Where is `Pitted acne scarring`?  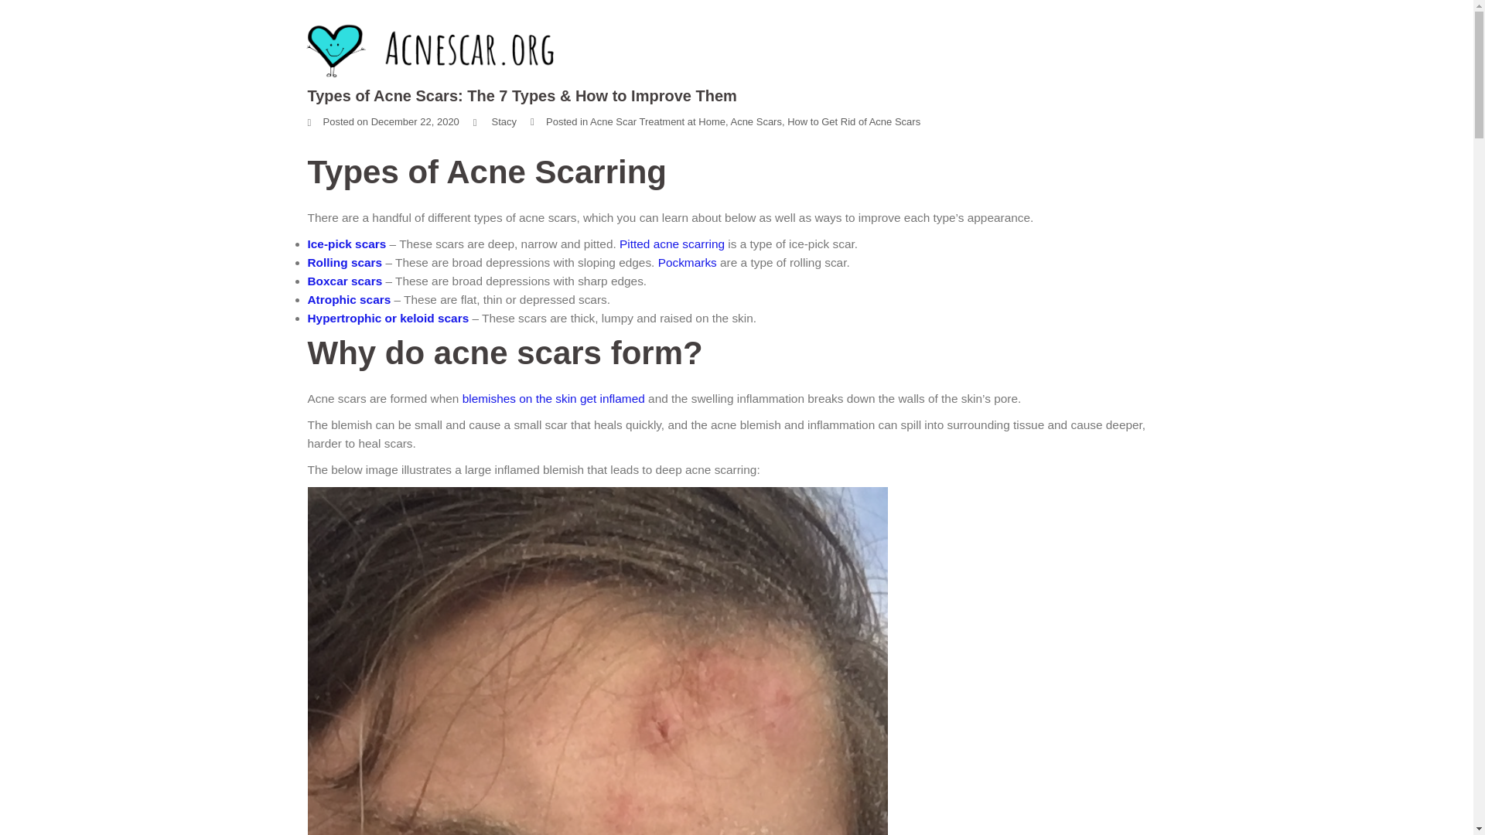
Pitted acne scarring is located at coordinates (671, 244).